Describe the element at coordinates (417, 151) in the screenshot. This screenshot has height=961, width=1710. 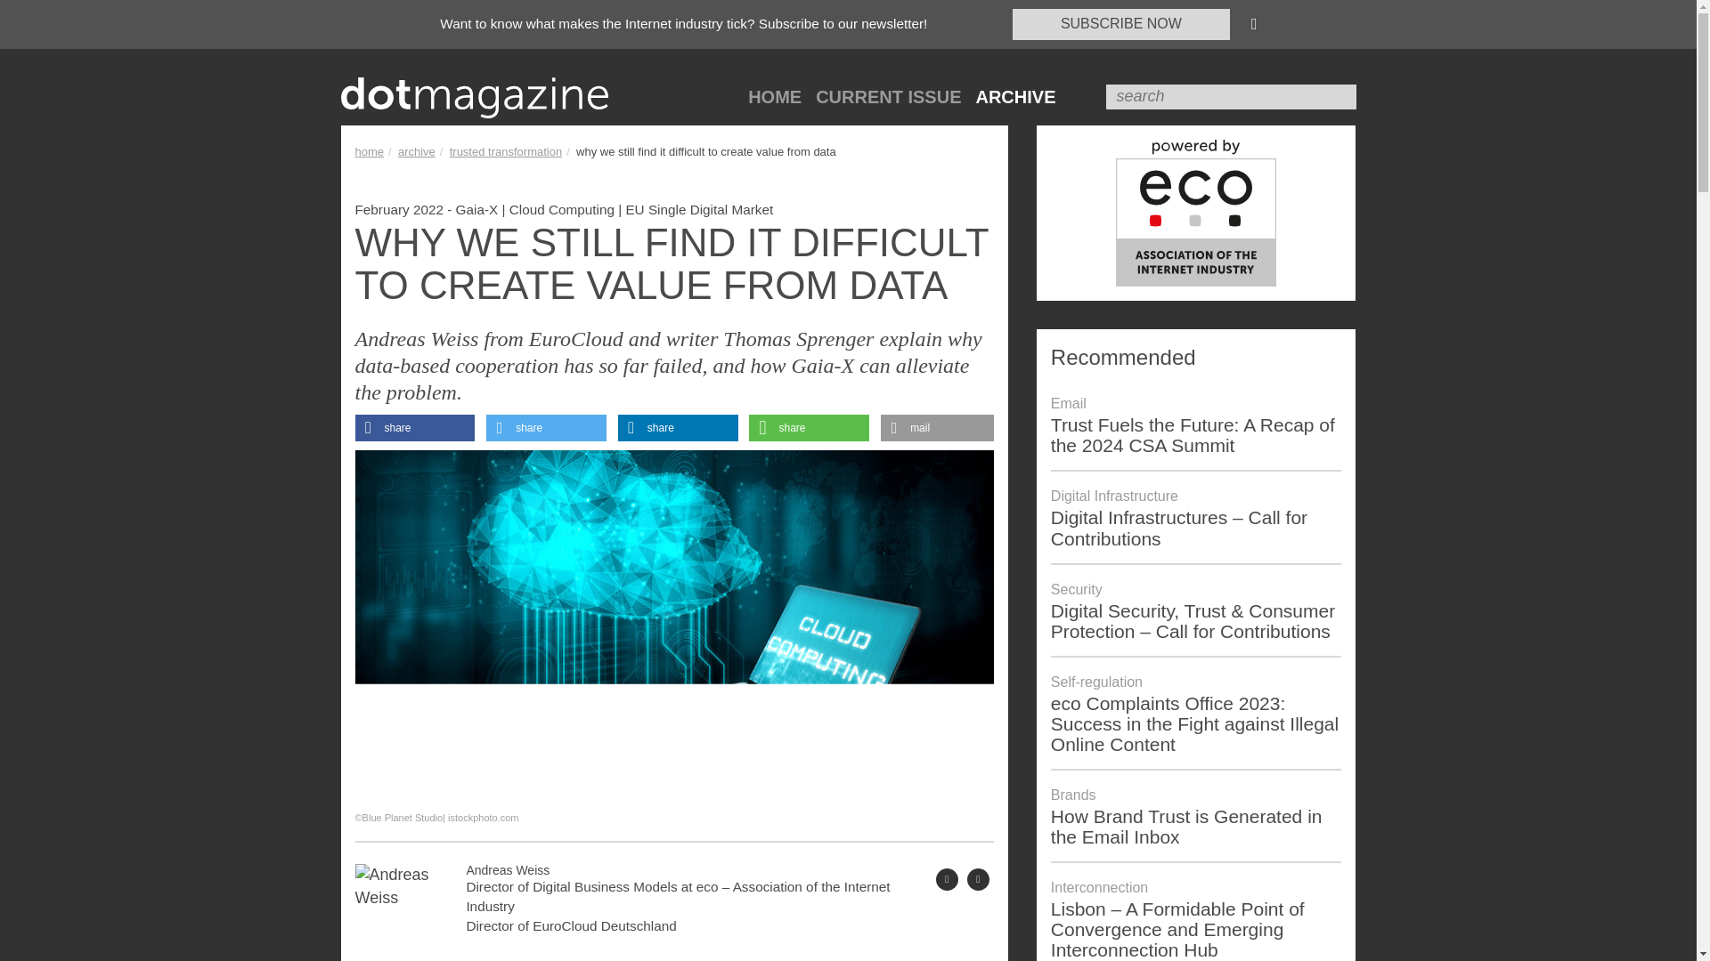
I see `Issues` at that location.